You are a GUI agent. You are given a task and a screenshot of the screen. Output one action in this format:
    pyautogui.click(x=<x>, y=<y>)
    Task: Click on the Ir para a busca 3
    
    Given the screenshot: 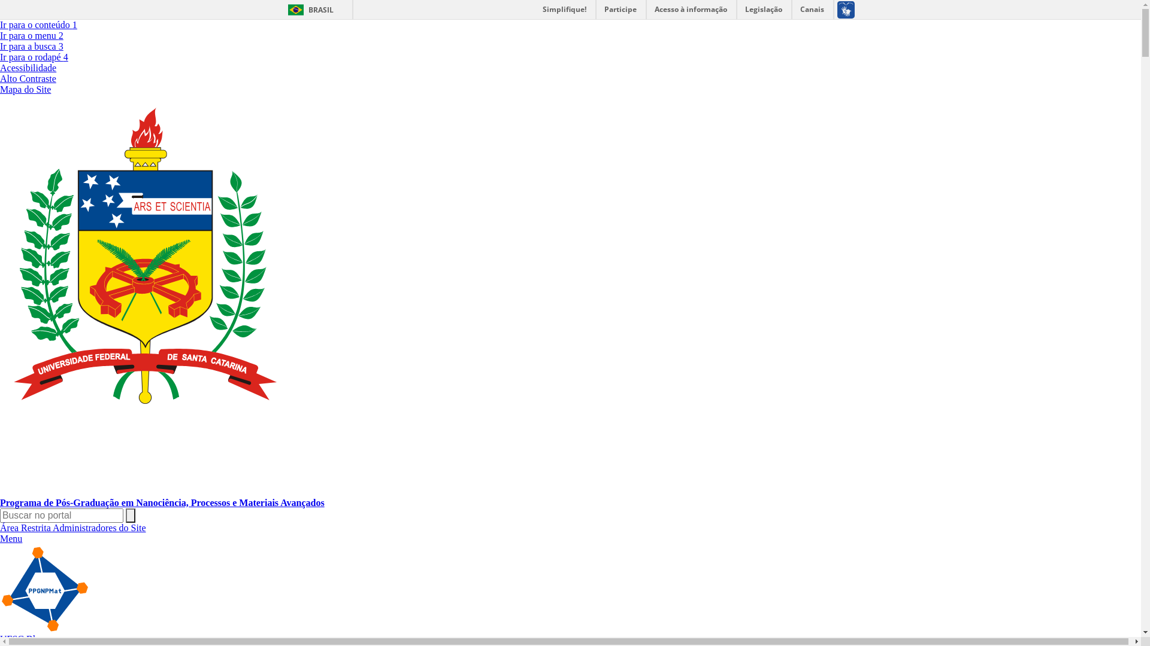 What is the action you would take?
    pyautogui.click(x=32, y=47)
    